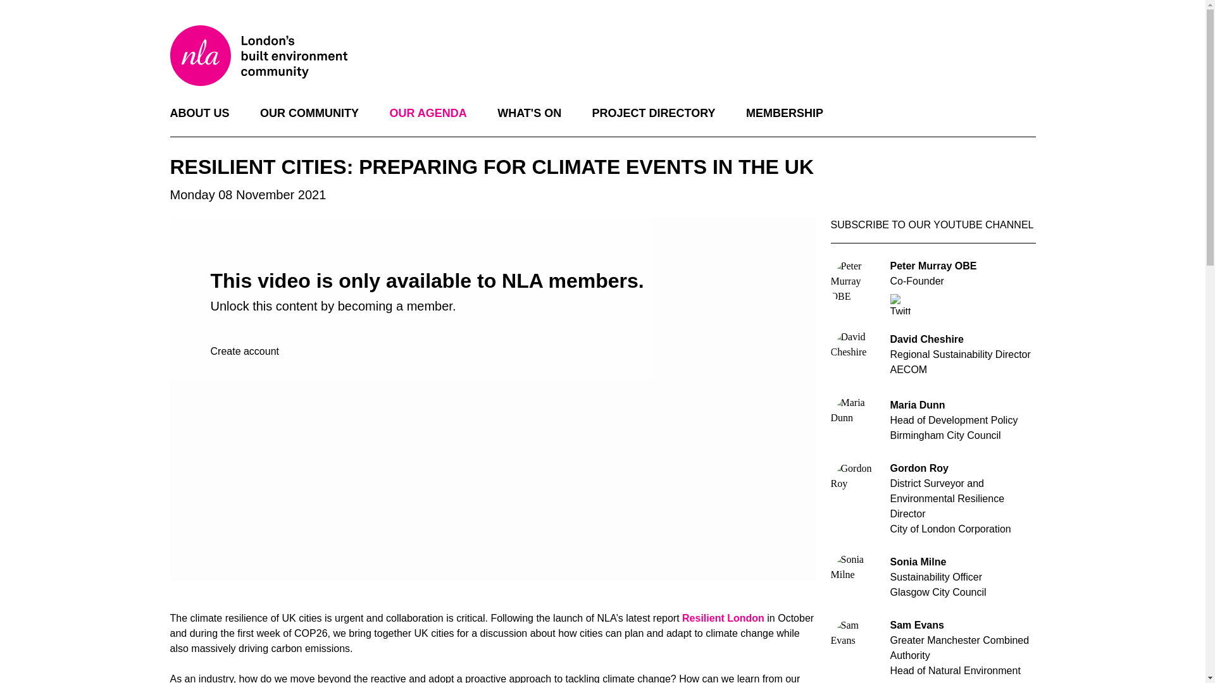 The width and height of the screenshot is (1215, 683). Describe the element at coordinates (856, 643) in the screenshot. I see `Sam Evans` at that location.